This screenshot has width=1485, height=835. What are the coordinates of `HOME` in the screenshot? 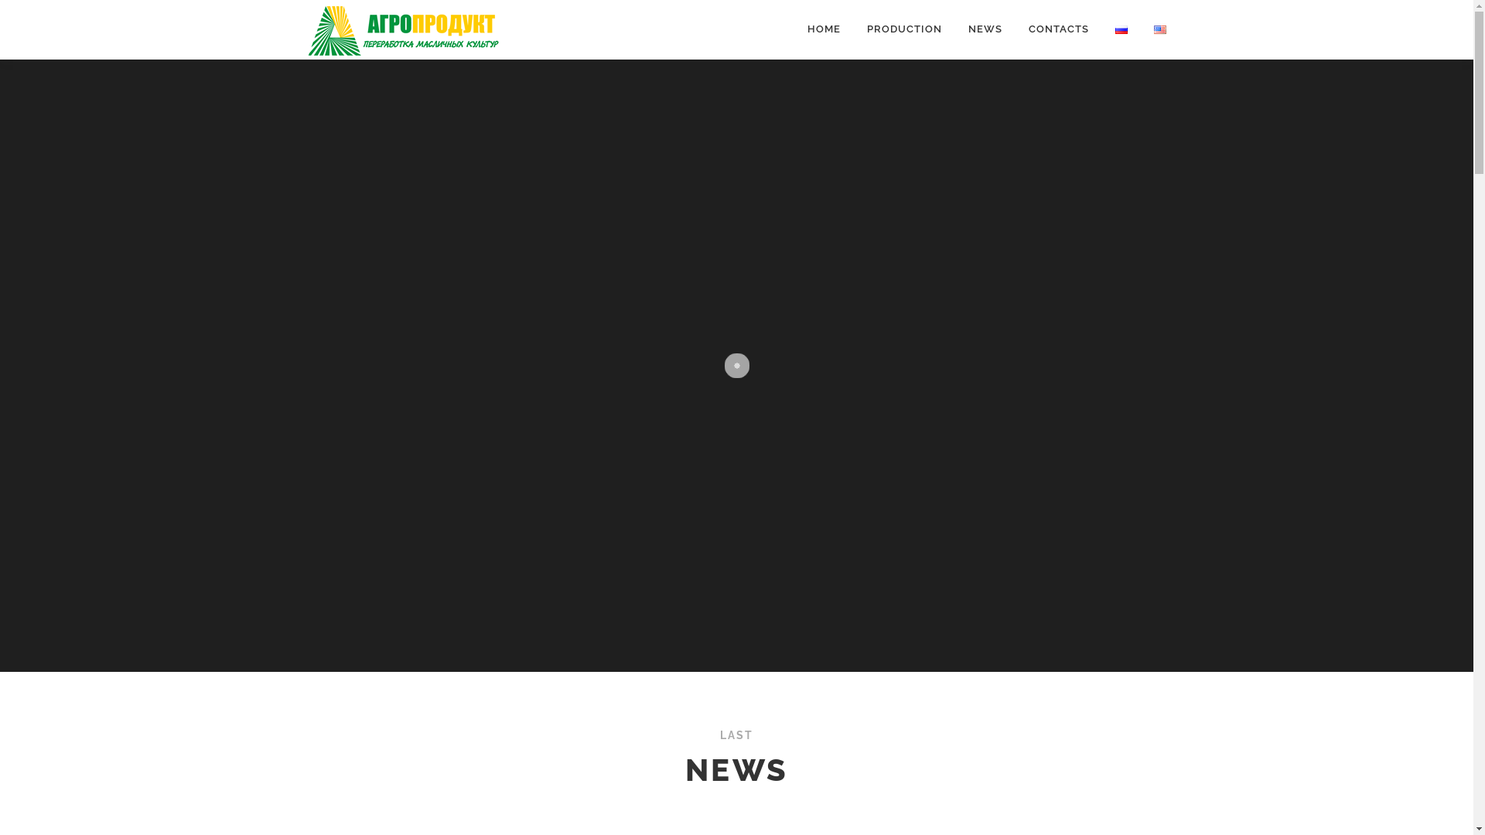 It's located at (823, 29).